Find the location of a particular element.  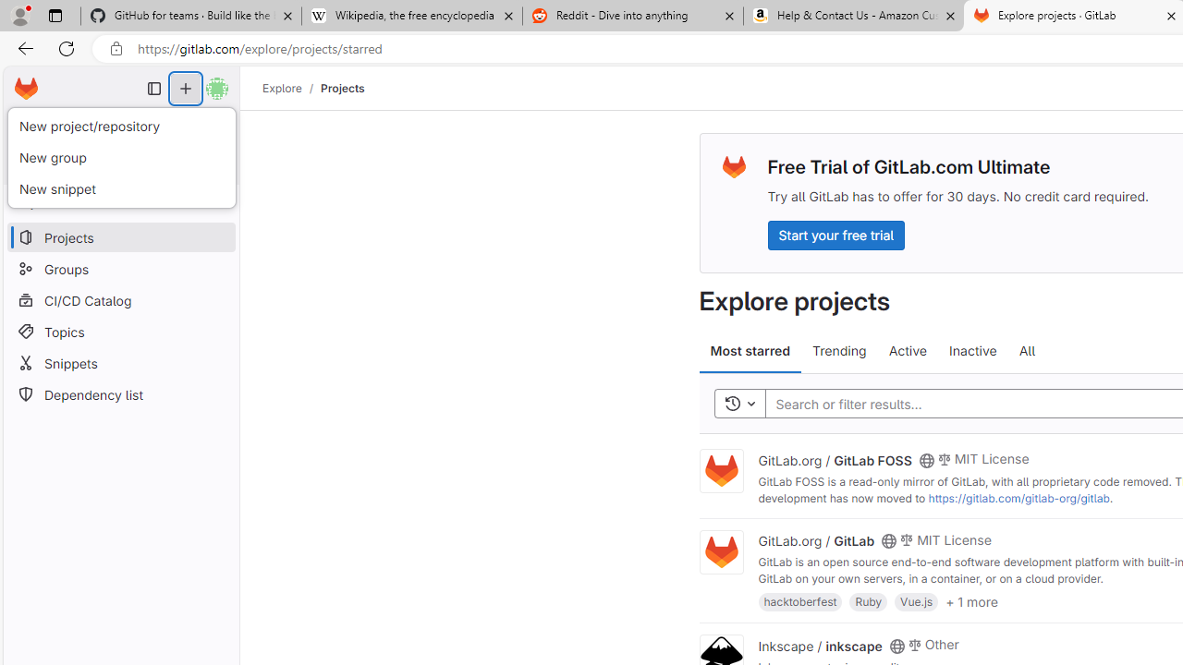

New project/repositoryNew groupNew snippet is located at coordinates (121, 157).